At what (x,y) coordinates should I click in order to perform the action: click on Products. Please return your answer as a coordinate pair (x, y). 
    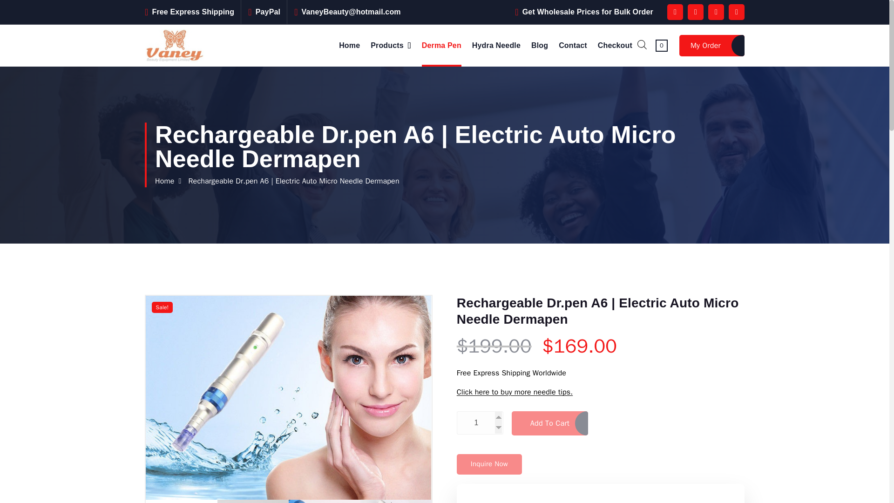
    Looking at the image, I should click on (391, 45).